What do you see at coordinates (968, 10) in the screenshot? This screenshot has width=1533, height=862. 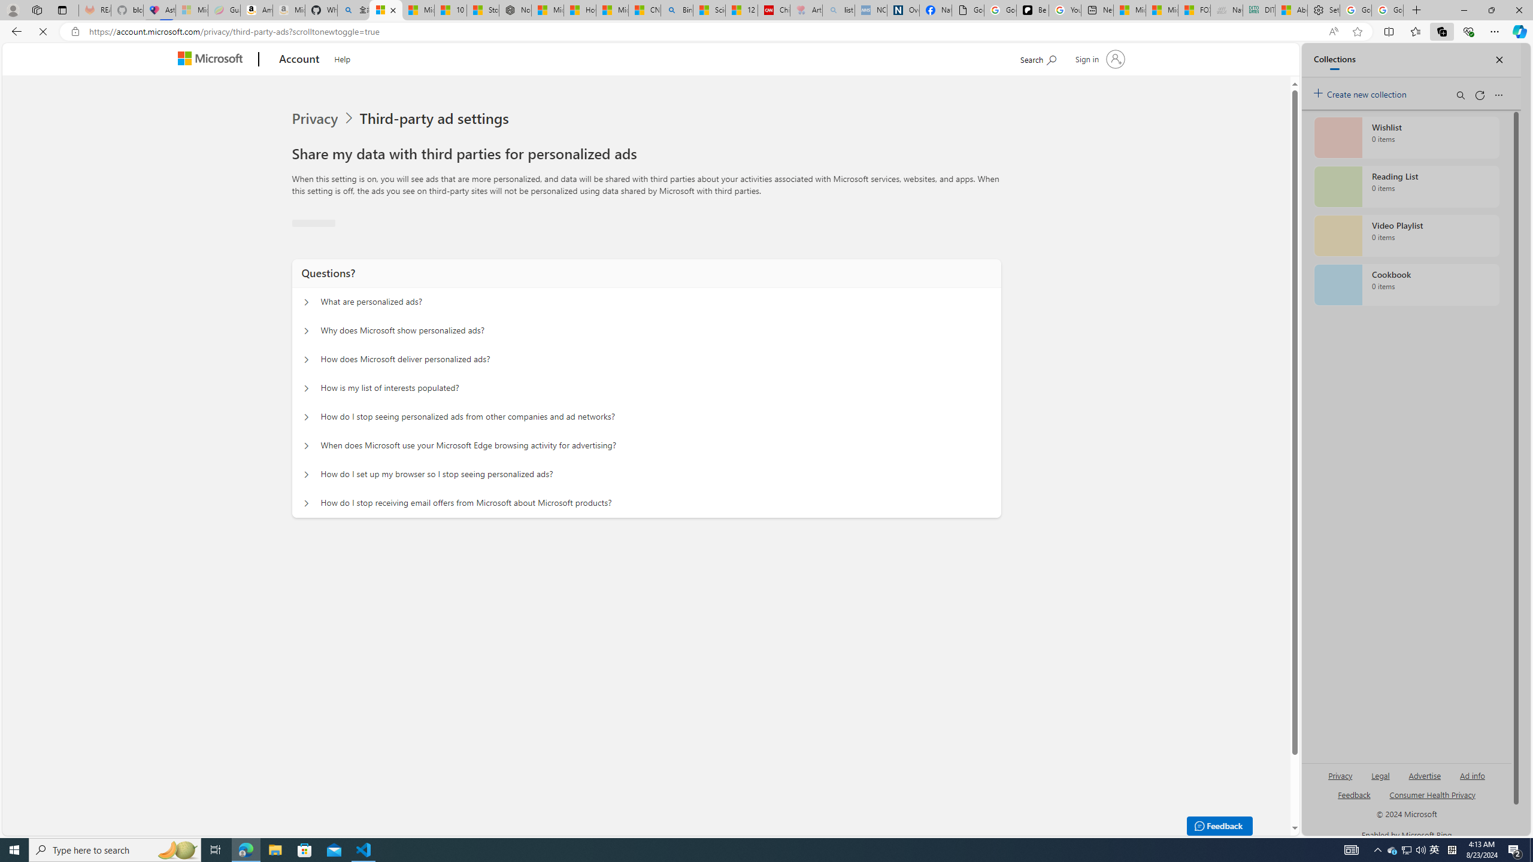 I see `Google Analytics Opt-out Browser Add-on Download Page` at bounding box center [968, 10].